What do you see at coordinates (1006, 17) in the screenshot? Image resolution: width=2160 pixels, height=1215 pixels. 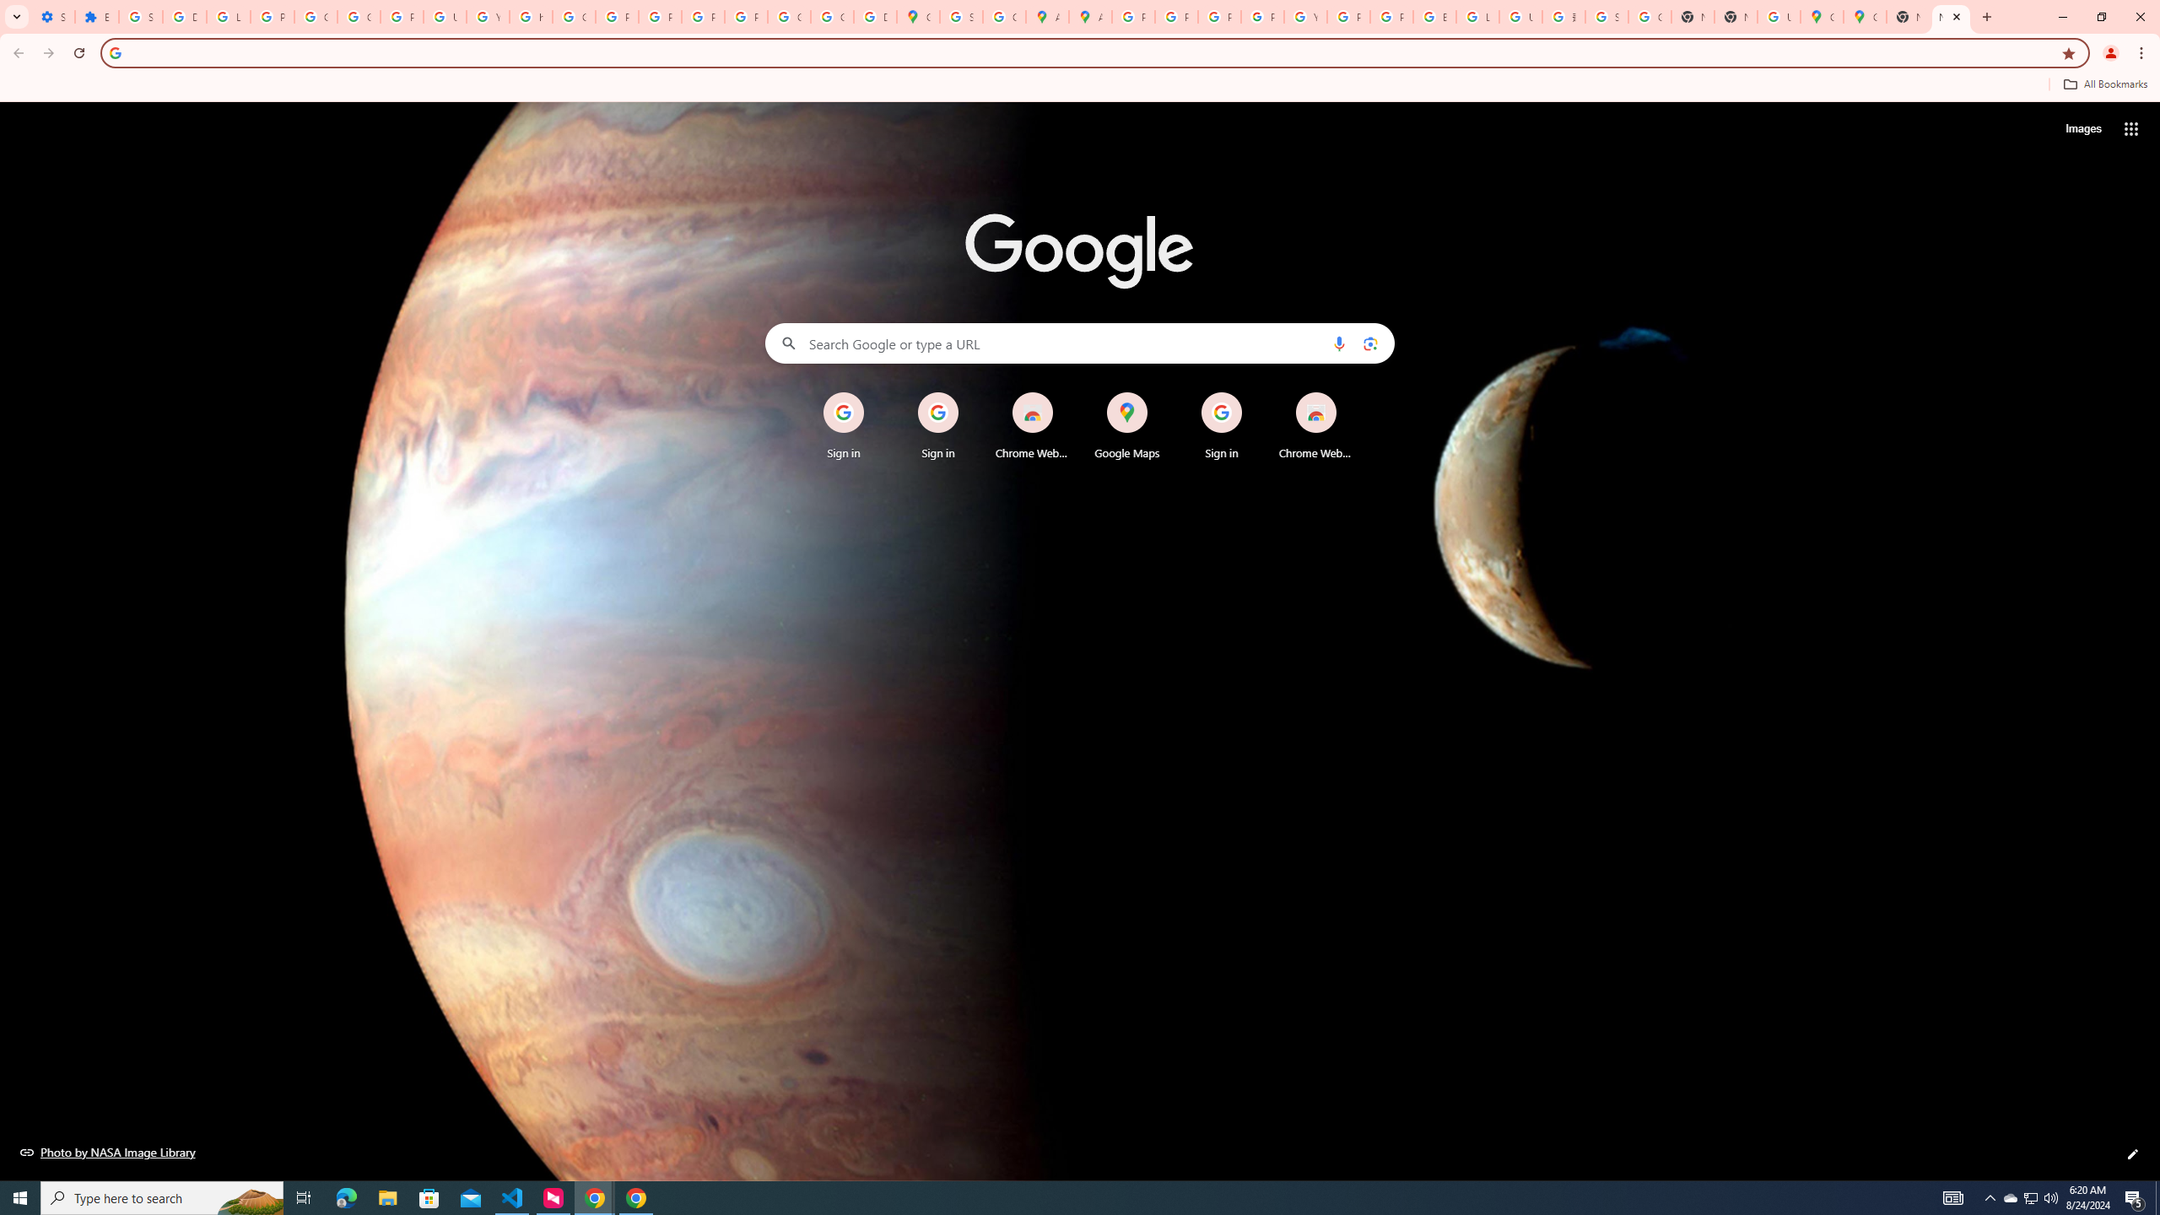 I see `Create your Google Account` at bounding box center [1006, 17].